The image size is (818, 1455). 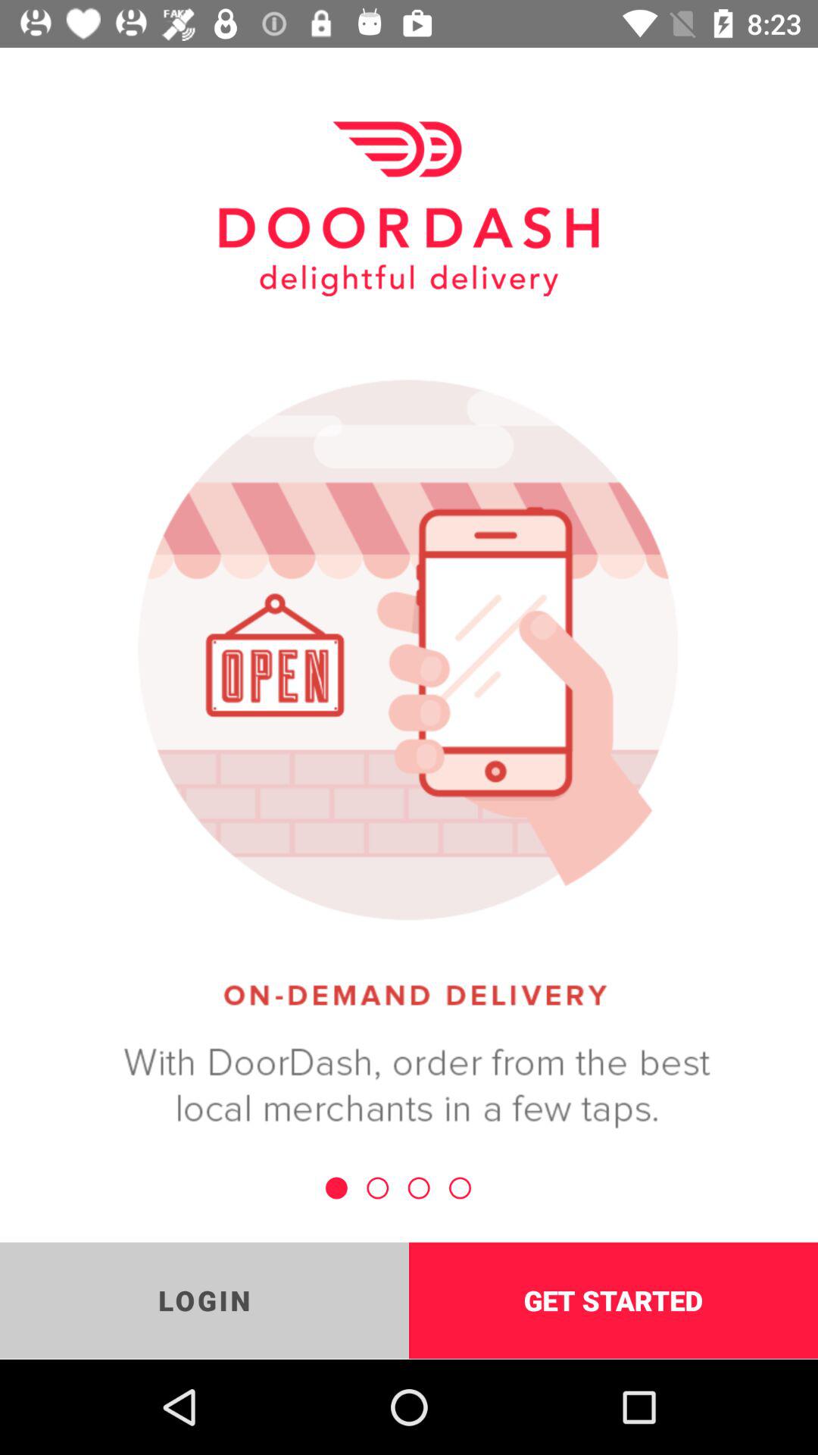 I want to click on press the get started icon, so click(x=613, y=1300).